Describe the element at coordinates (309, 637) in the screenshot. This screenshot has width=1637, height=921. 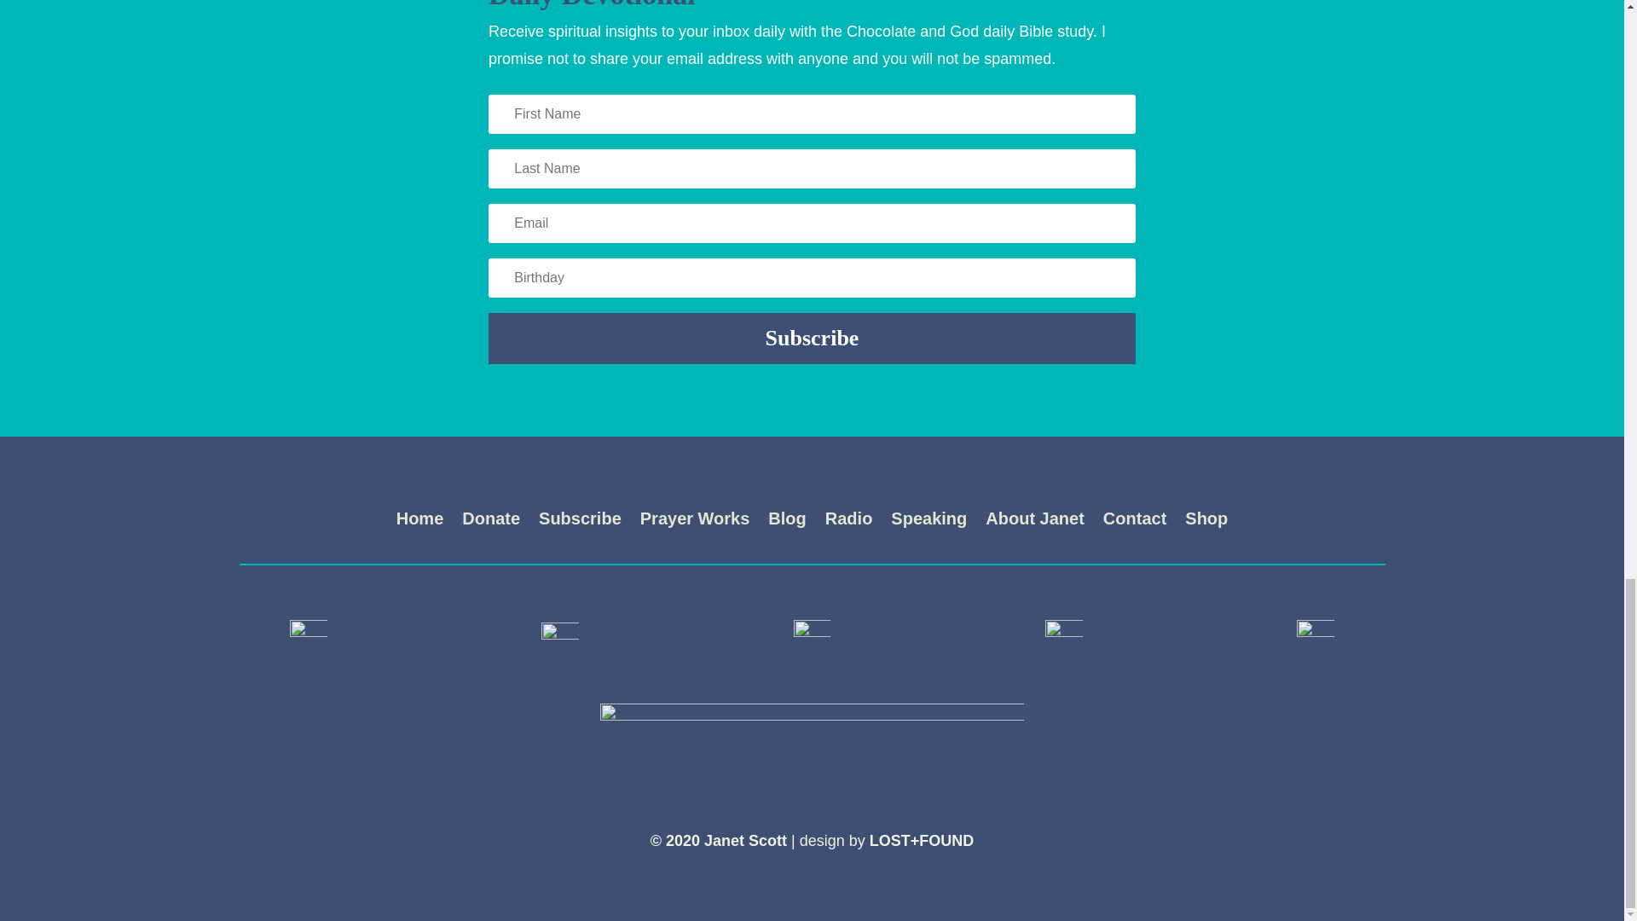
I see `facebok-footer-icon` at that location.